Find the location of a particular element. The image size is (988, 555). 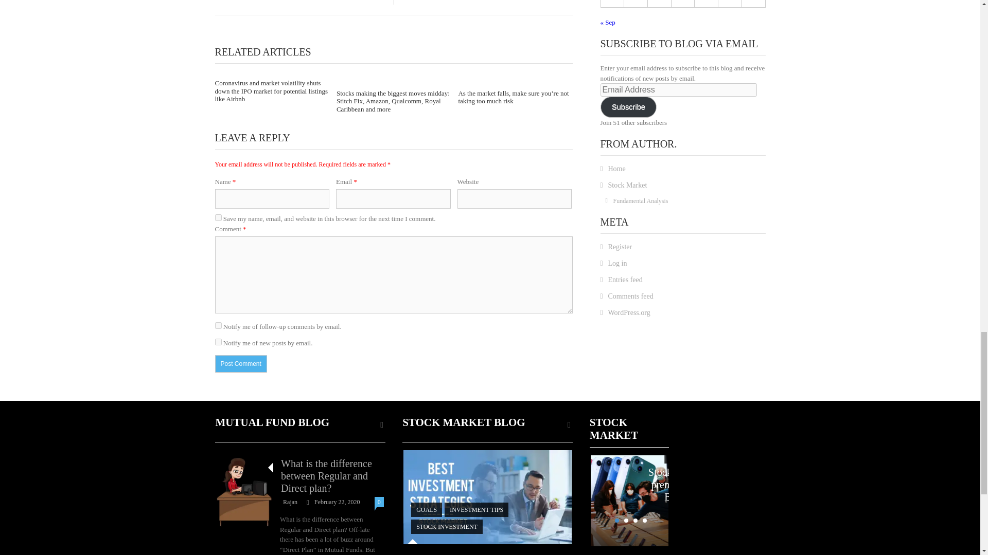

subscribe is located at coordinates (218, 326).